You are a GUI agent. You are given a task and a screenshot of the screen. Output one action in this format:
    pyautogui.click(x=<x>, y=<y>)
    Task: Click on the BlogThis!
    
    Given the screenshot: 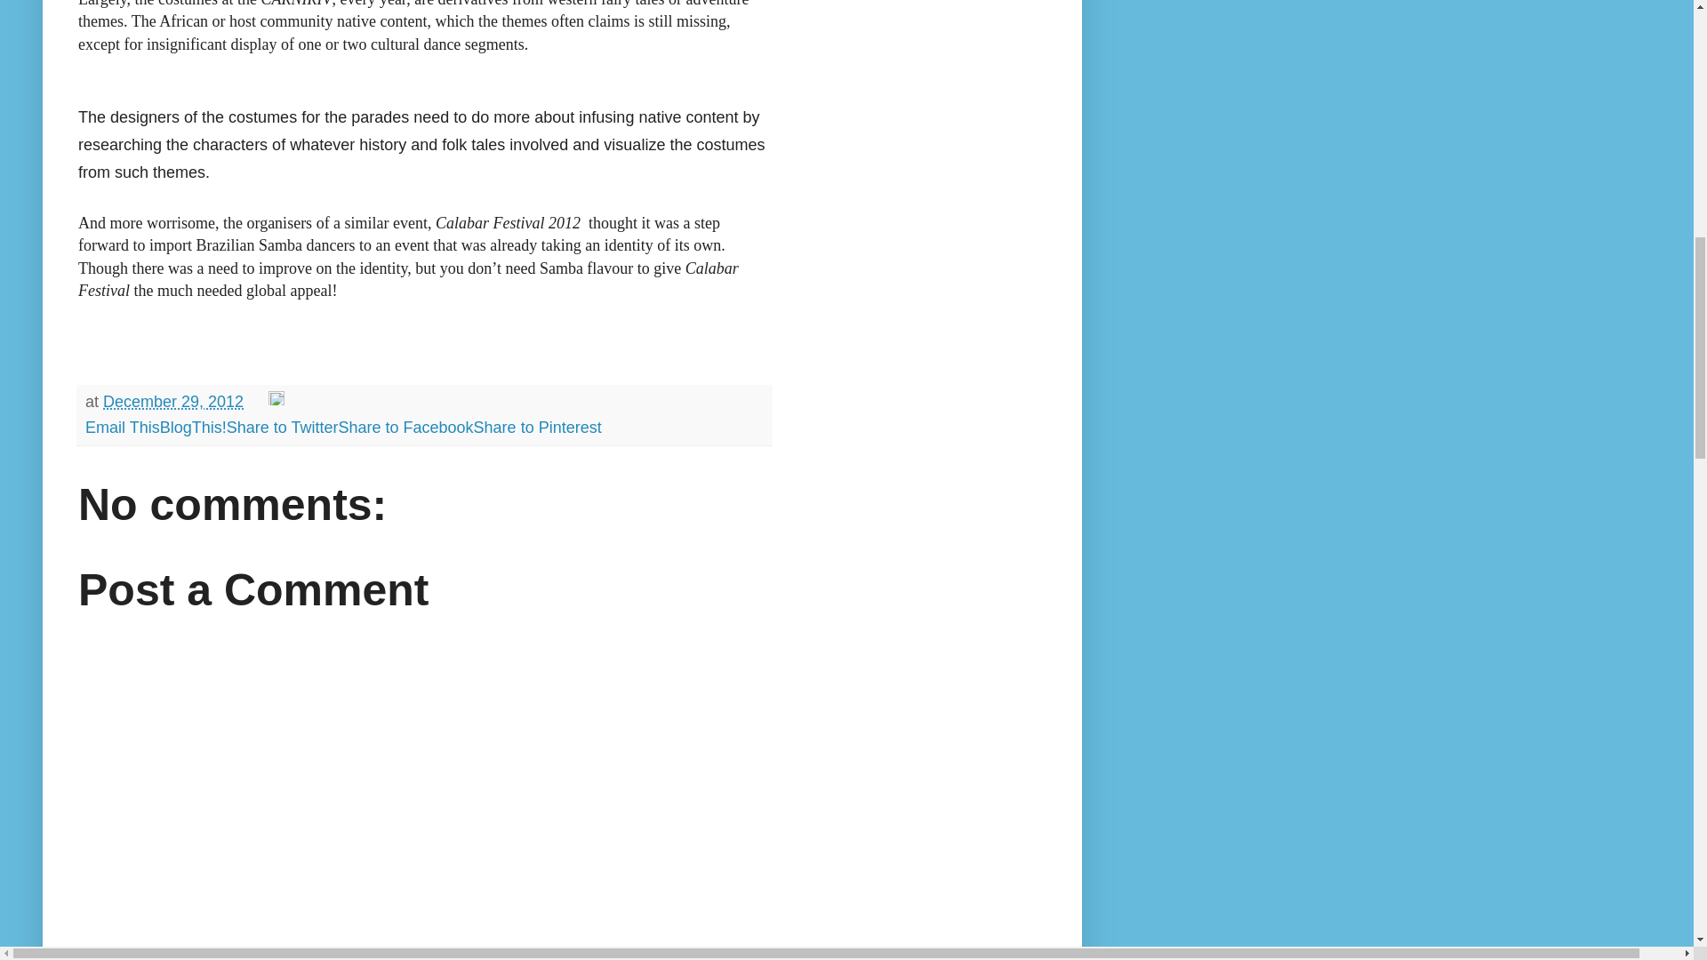 What is the action you would take?
    pyautogui.click(x=194, y=427)
    